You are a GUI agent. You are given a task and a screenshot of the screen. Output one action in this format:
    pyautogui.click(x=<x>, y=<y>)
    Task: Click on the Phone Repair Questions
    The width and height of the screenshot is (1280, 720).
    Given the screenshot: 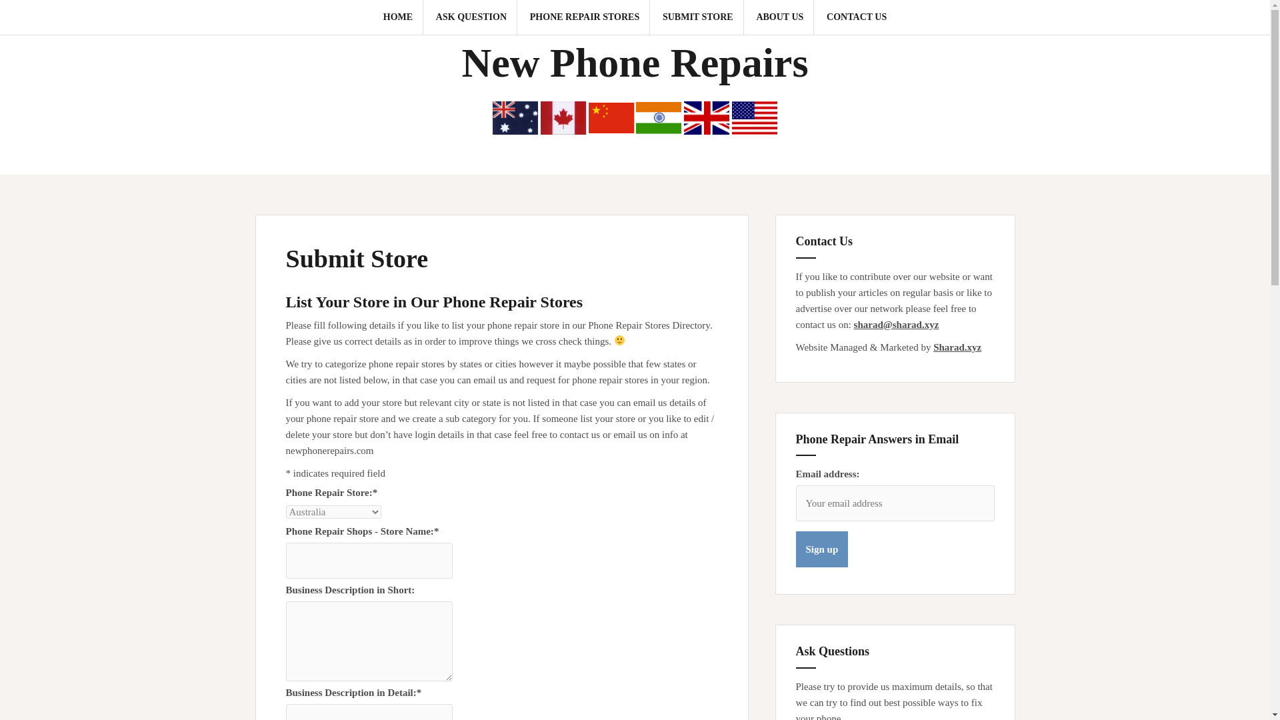 What is the action you would take?
    pyautogui.click(x=471, y=17)
    